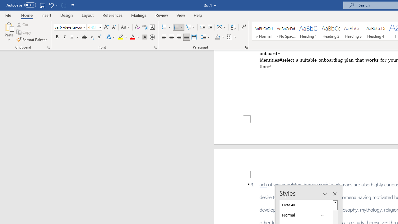  I want to click on Heading 3, so click(353, 31).